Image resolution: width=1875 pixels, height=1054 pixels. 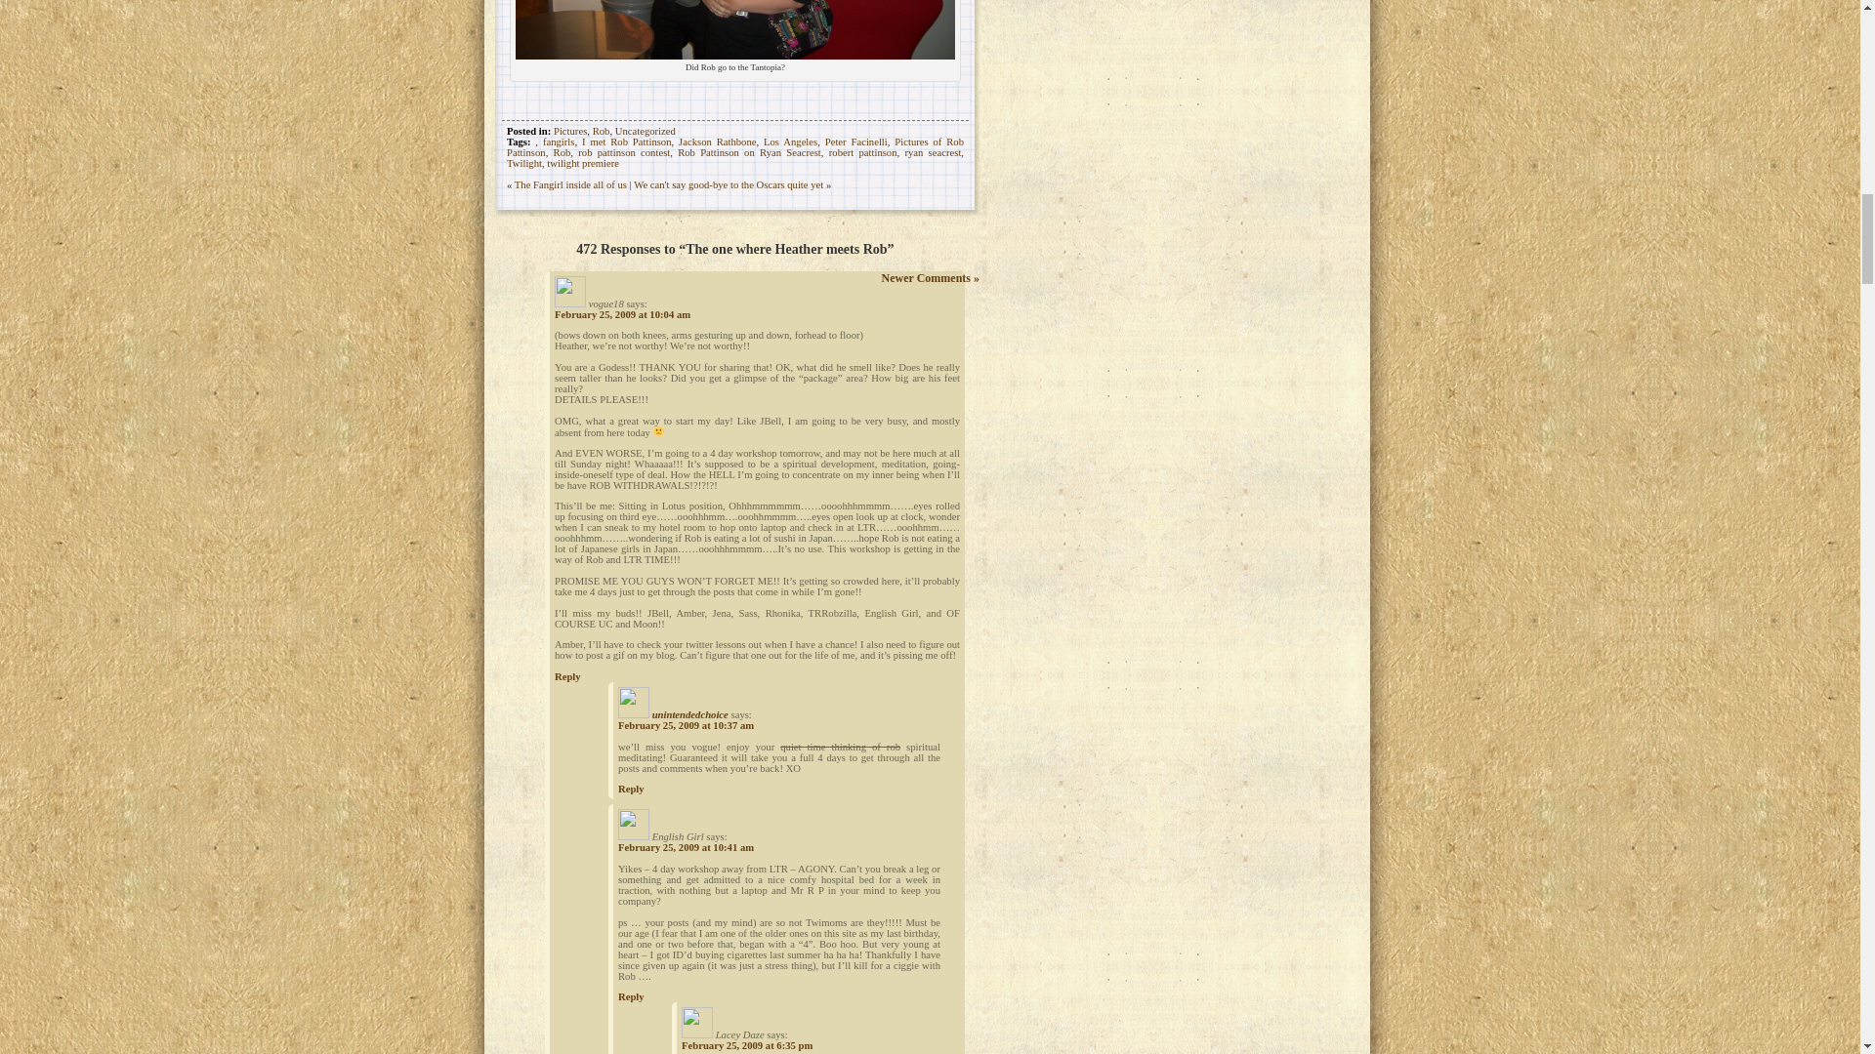 What do you see at coordinates (734, 29) in the screenshot?
I see `octnov2008-0362` at bounding box center [734, 29].